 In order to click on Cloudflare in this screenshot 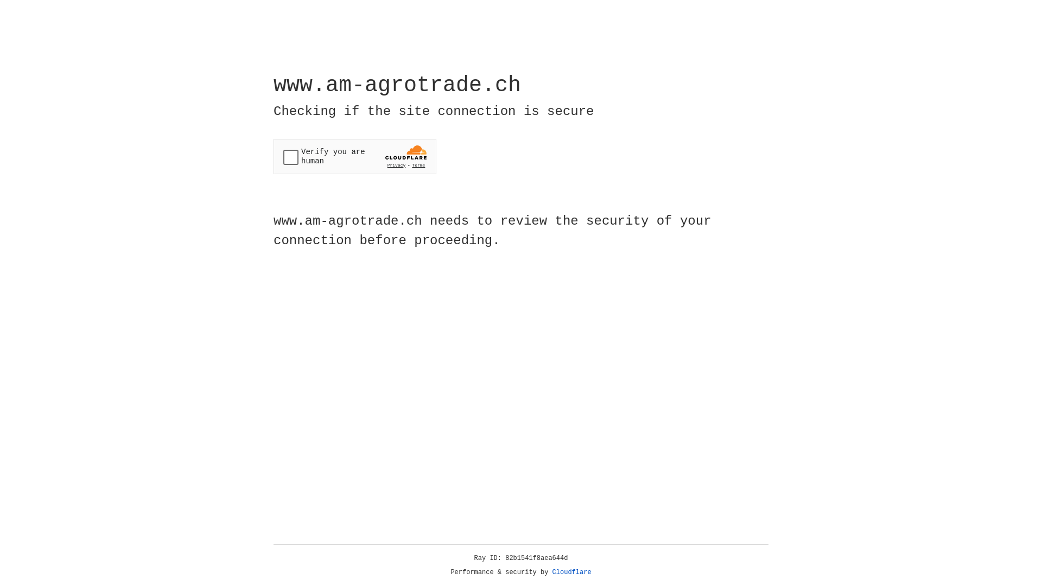, I will do `click(572, 572)`.